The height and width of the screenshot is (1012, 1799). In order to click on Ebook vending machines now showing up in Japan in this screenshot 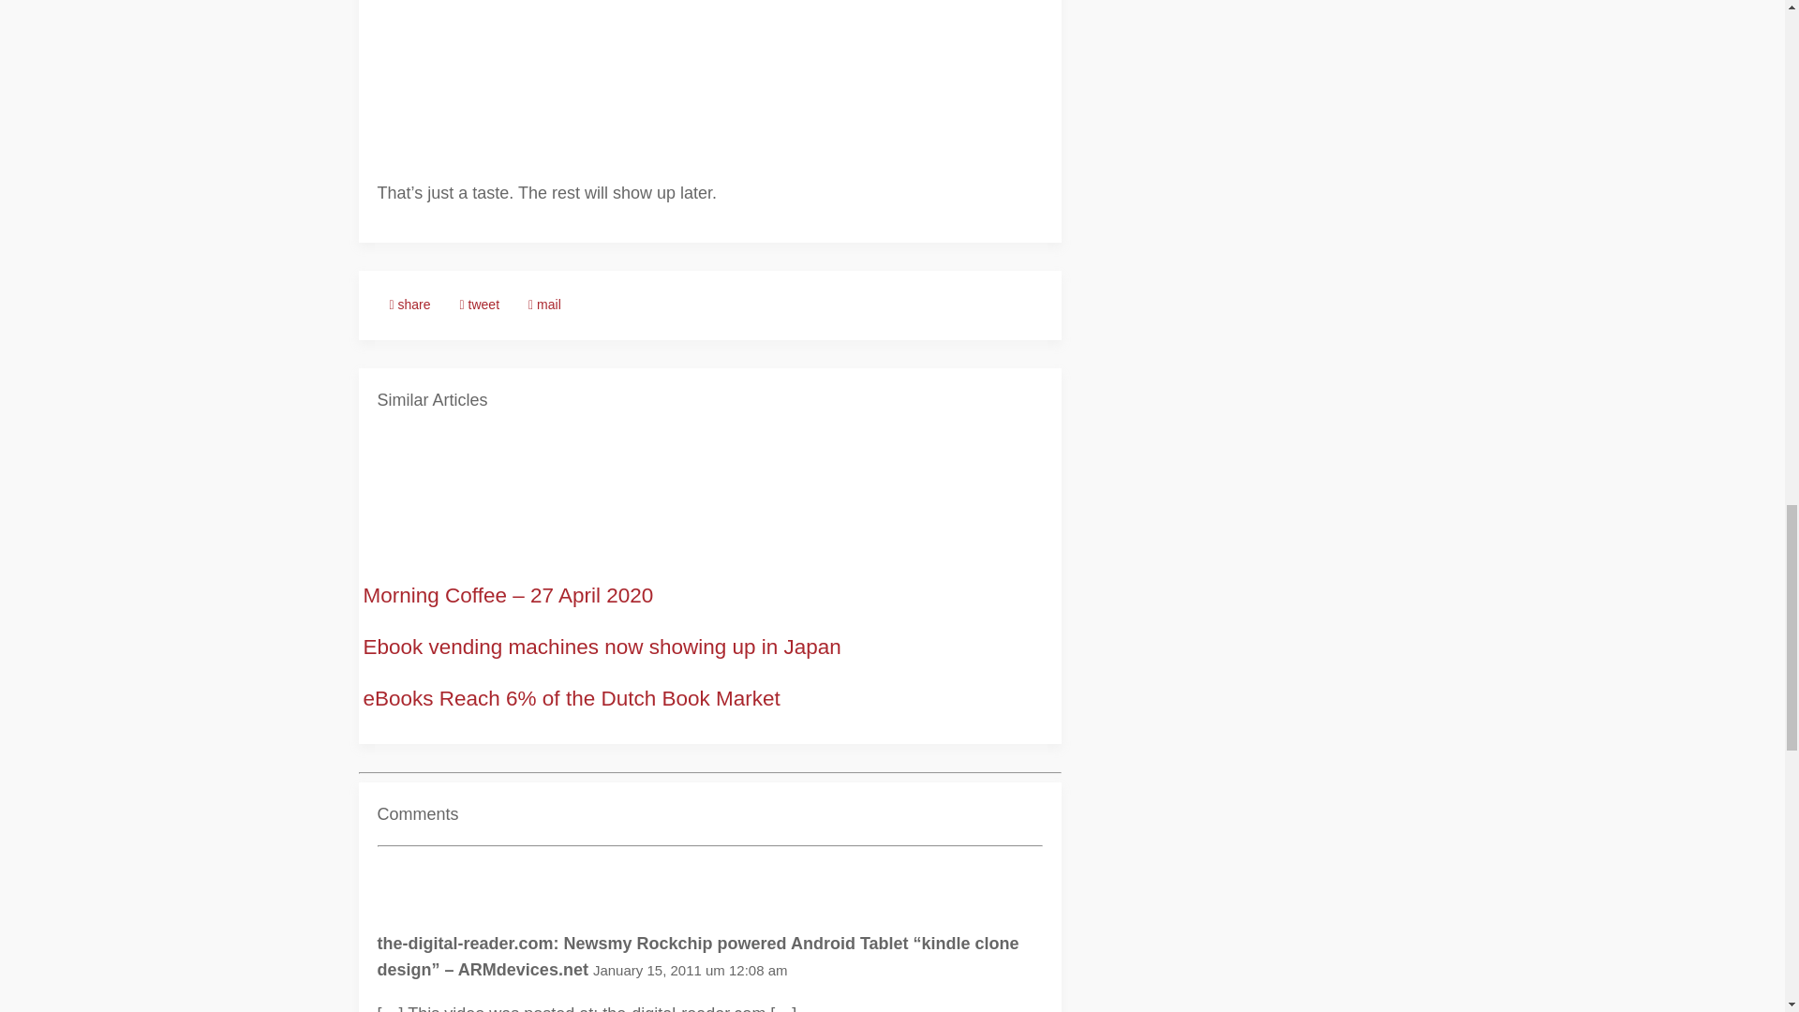, I will do `click(602, 647)`.